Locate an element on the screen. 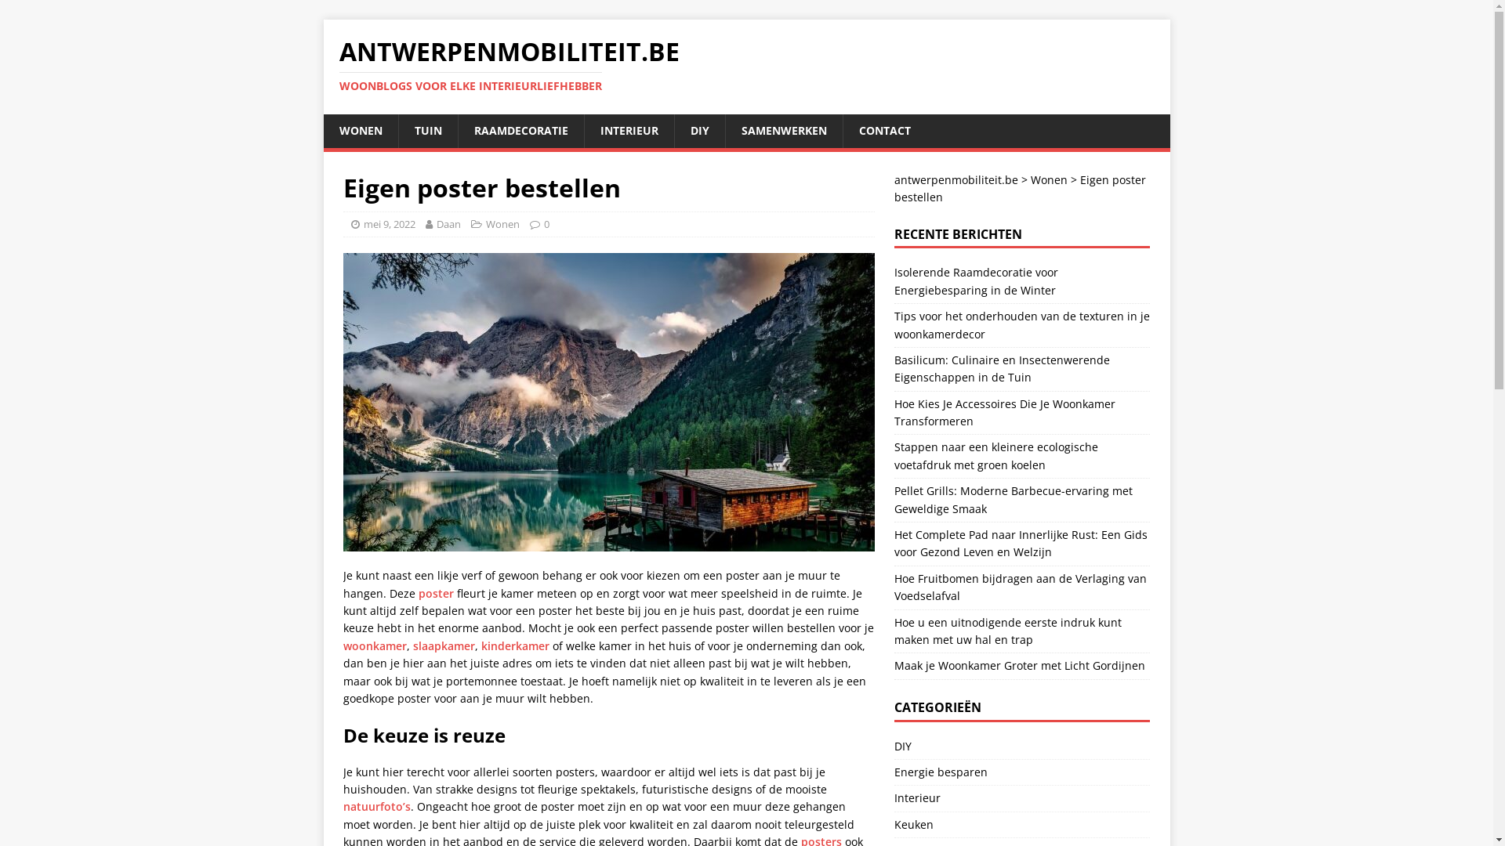 The height and width of the screenshot is (846, 1505). Hoe Fruitbomen bijdragen aan de Verlaging van Voedselafval is located at coordinates (1021, 587).